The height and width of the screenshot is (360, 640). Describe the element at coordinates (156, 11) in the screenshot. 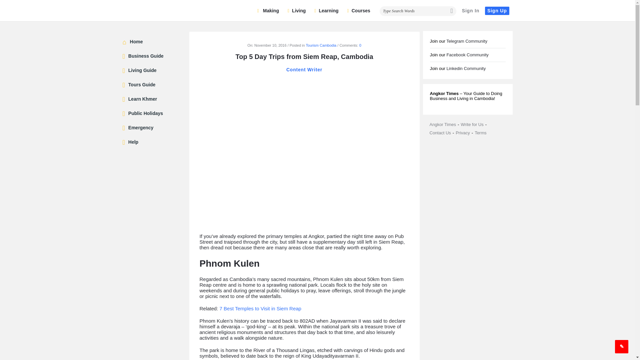

I see `Angkor Times` at that location.